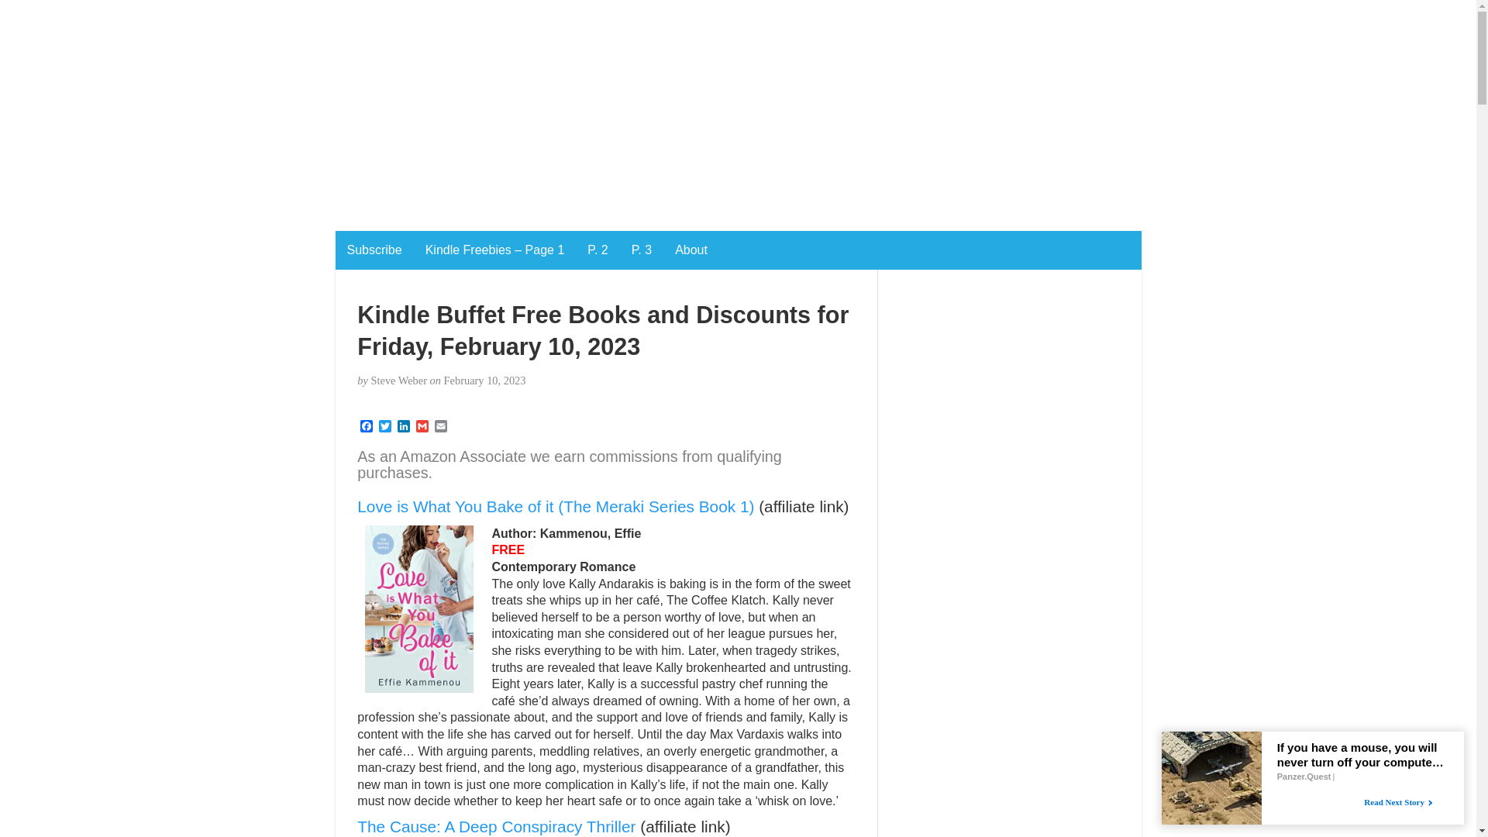 Image resolution: width=1488 pixels, height=837 pixels. What do you see at coordinates (366, 427) in the screenshot?
I see `Facebook` at bounding box center [366, 427].